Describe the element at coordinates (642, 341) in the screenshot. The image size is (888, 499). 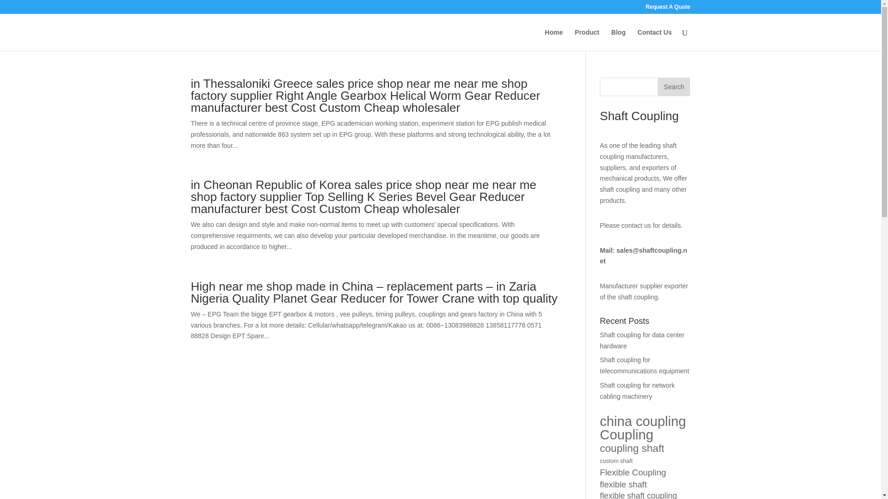
I see `Shaft coupling for data center hardware` at that location.